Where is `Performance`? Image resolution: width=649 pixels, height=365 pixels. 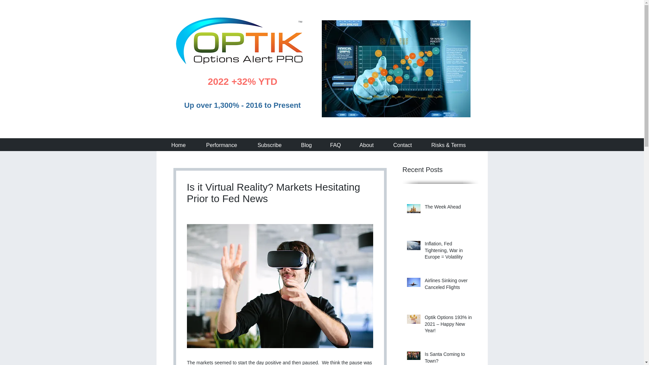
Performance is located at coordinates (221, 145).